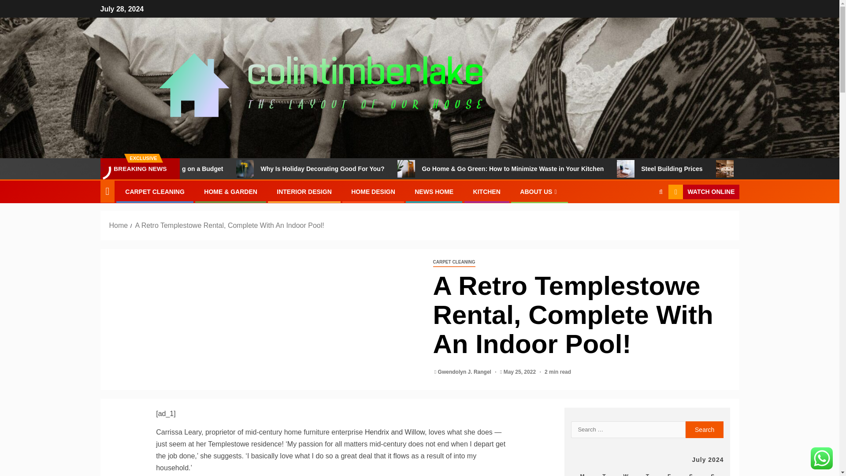 The image size is (846, 476). Describe the element at coordinates (453, 262) in the screenshot. I see `CARPET CLEANING` at that location.